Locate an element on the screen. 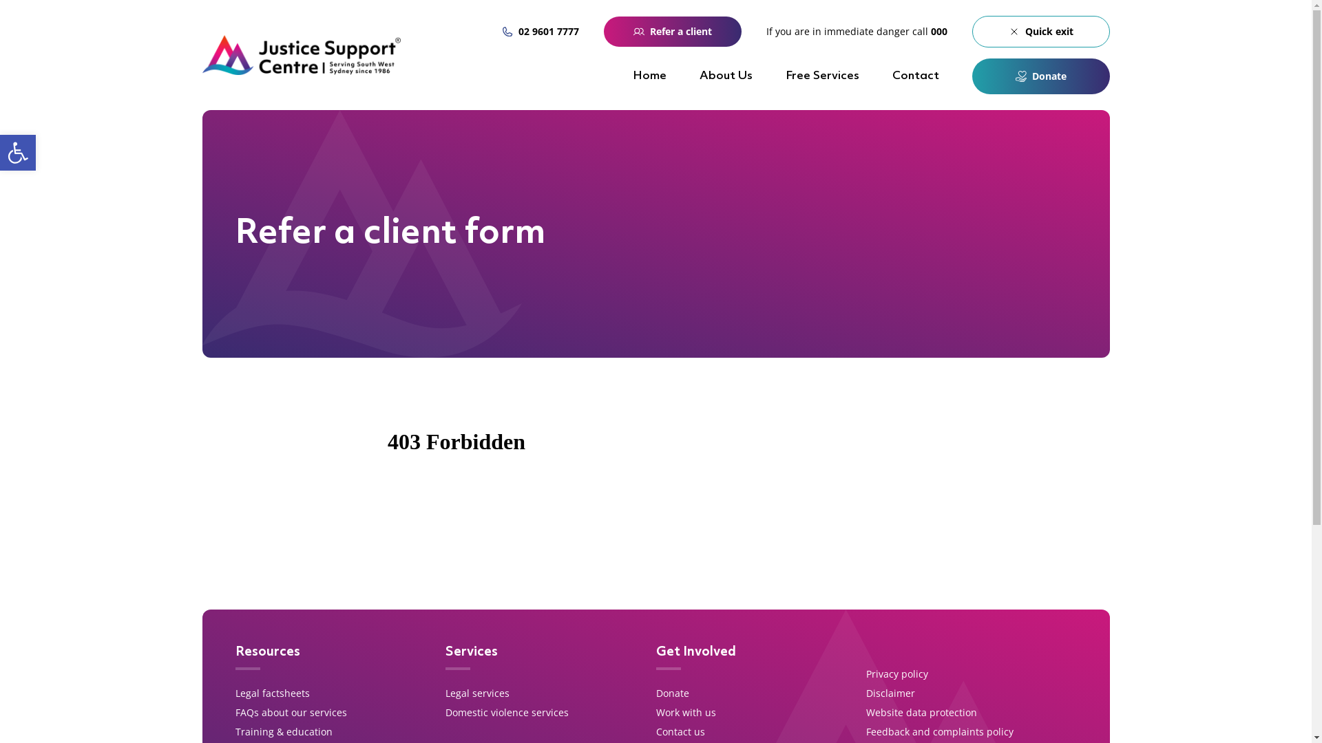 The height and width of the screenshot is (743, 1322). Legal factsheets is located at coordinates (273, 693).